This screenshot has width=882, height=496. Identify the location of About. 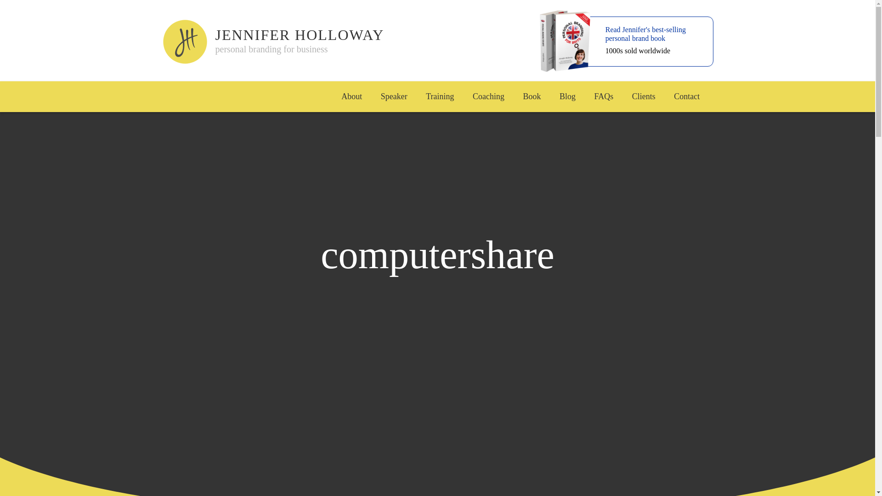
(352, 96).